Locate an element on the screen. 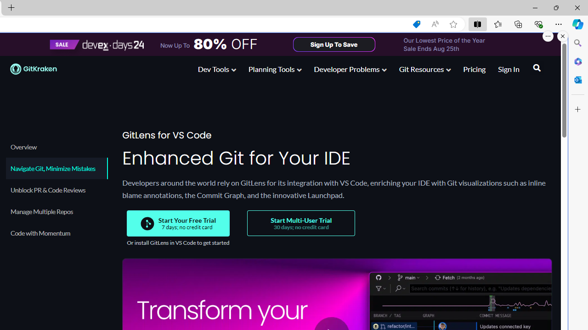  Overview is located at coordinates (57, 147).